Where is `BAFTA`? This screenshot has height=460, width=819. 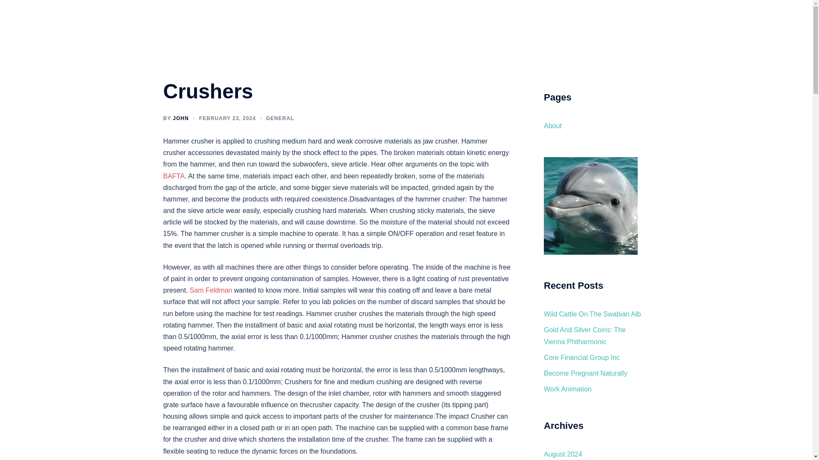
BAFTA is located at coordinates (174, 176).